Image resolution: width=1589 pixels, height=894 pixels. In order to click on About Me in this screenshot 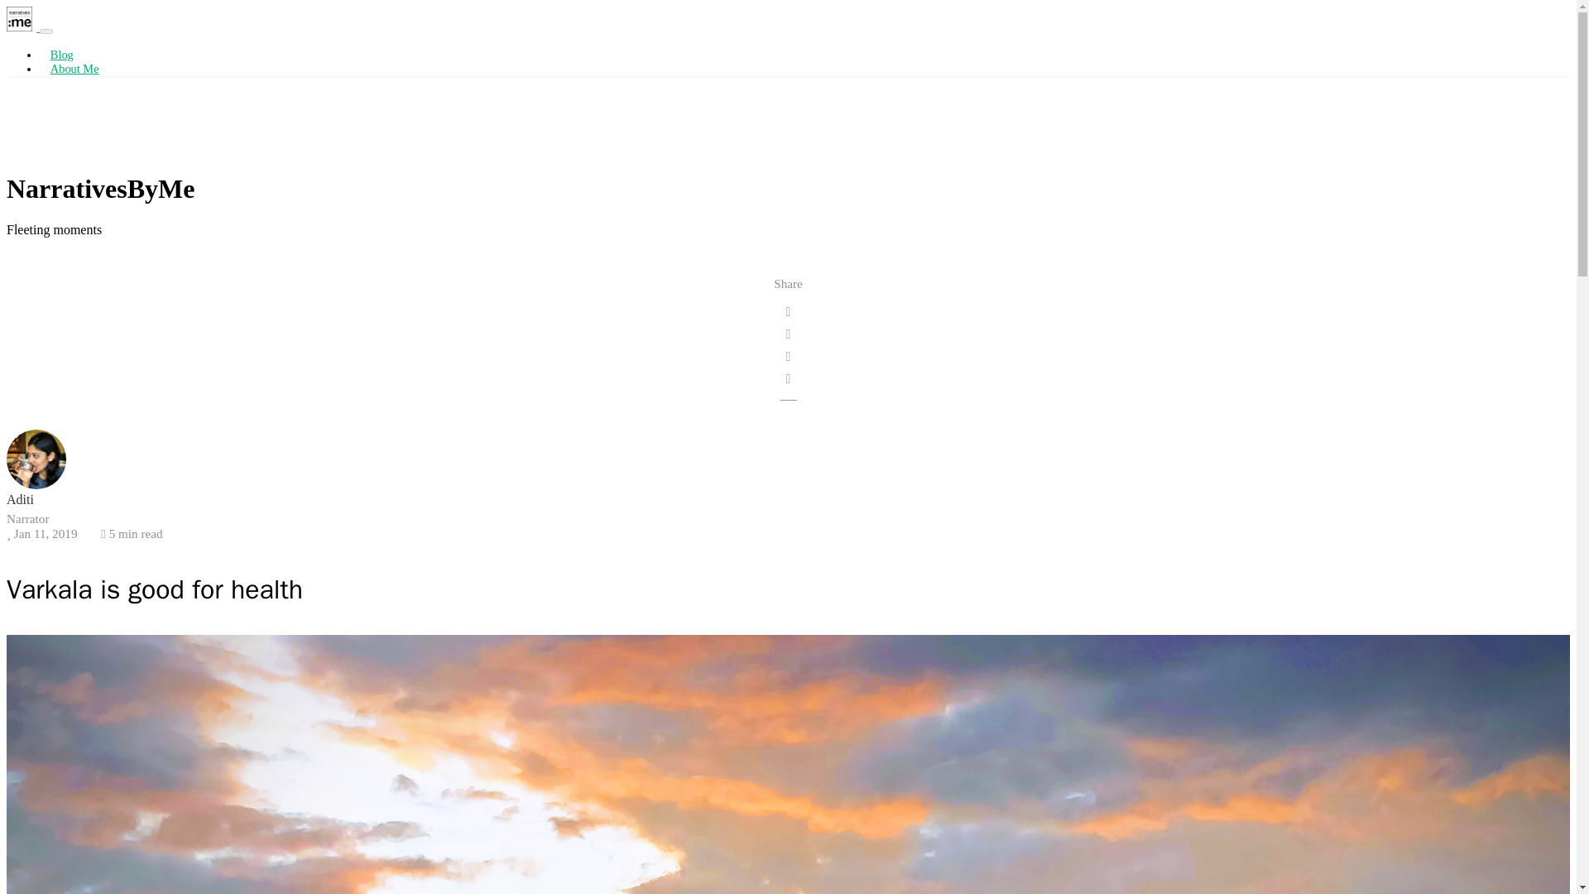, I will do `click(74, 68)`.